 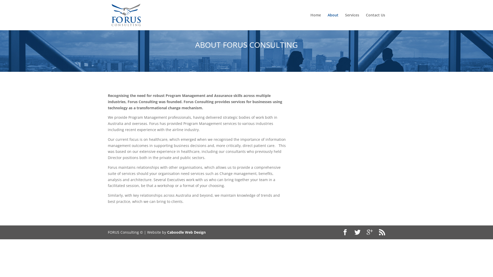 What do you see at coordinates (375, 22) in the screenshot?
I see `Contact Us` at bounding box center [375, 22].